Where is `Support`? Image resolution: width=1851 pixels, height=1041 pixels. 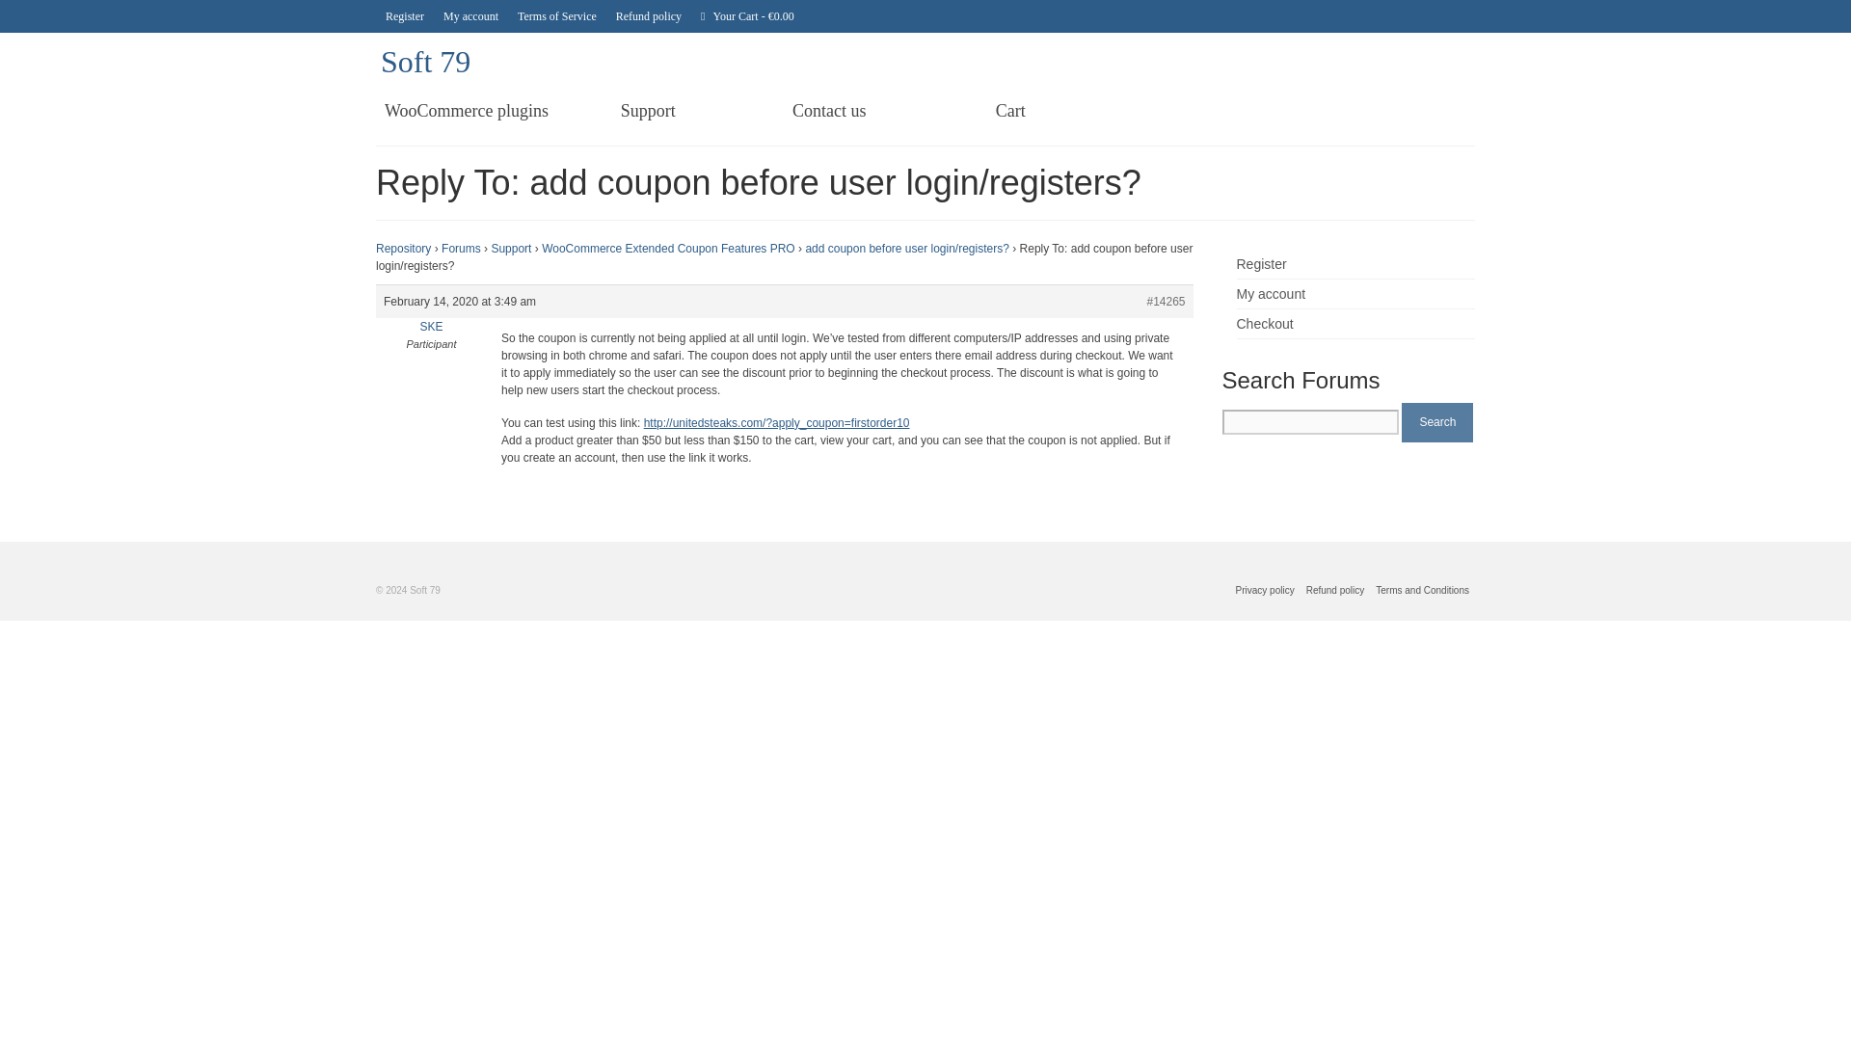
Support is located at coordinates (648, 110).